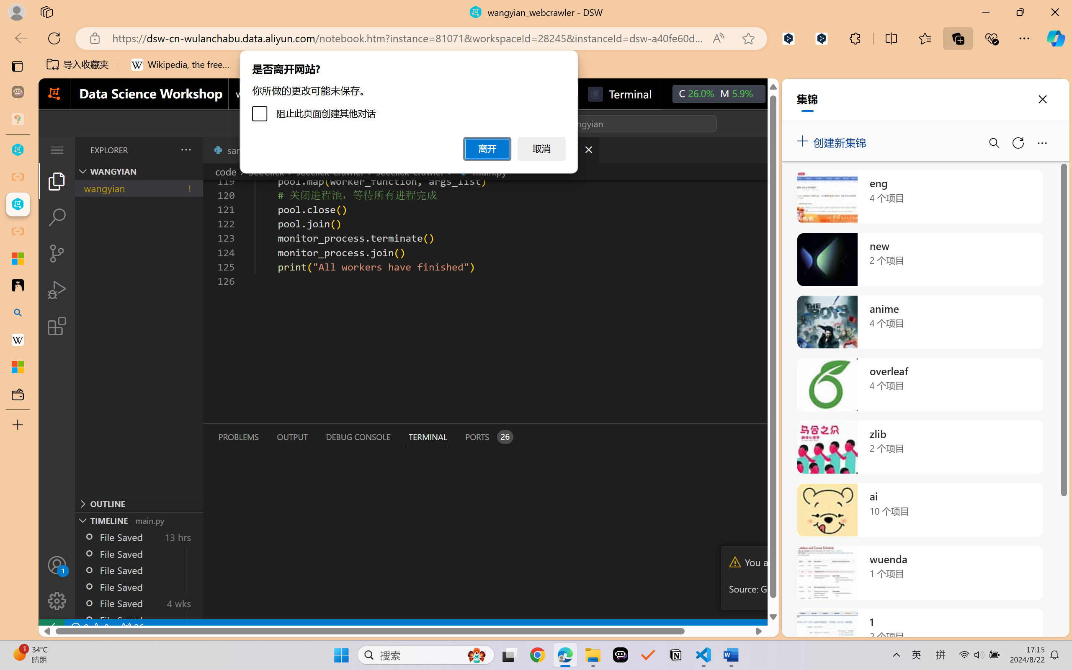 The image size is (1072, 670). What do you see at coordinates (57, 253) in the screenshot?
I see `Source Control (Ctrl+Shift+G)` at bounding box center [57, 253].